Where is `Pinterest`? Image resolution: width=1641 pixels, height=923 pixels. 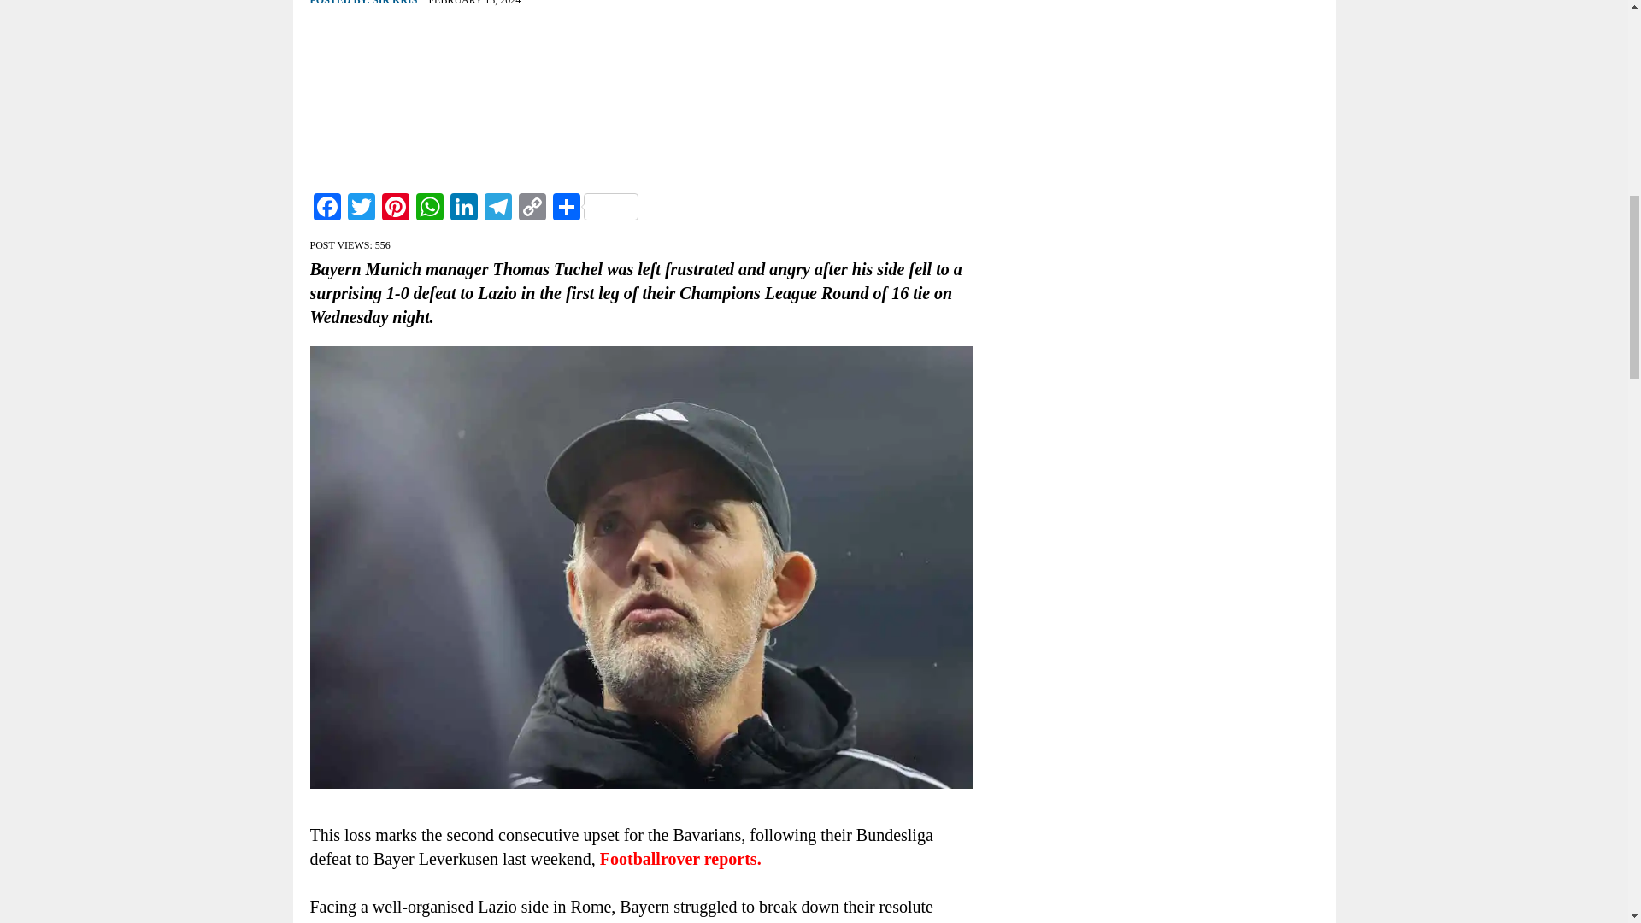 Pinterest is located at coordinates (394, 209).